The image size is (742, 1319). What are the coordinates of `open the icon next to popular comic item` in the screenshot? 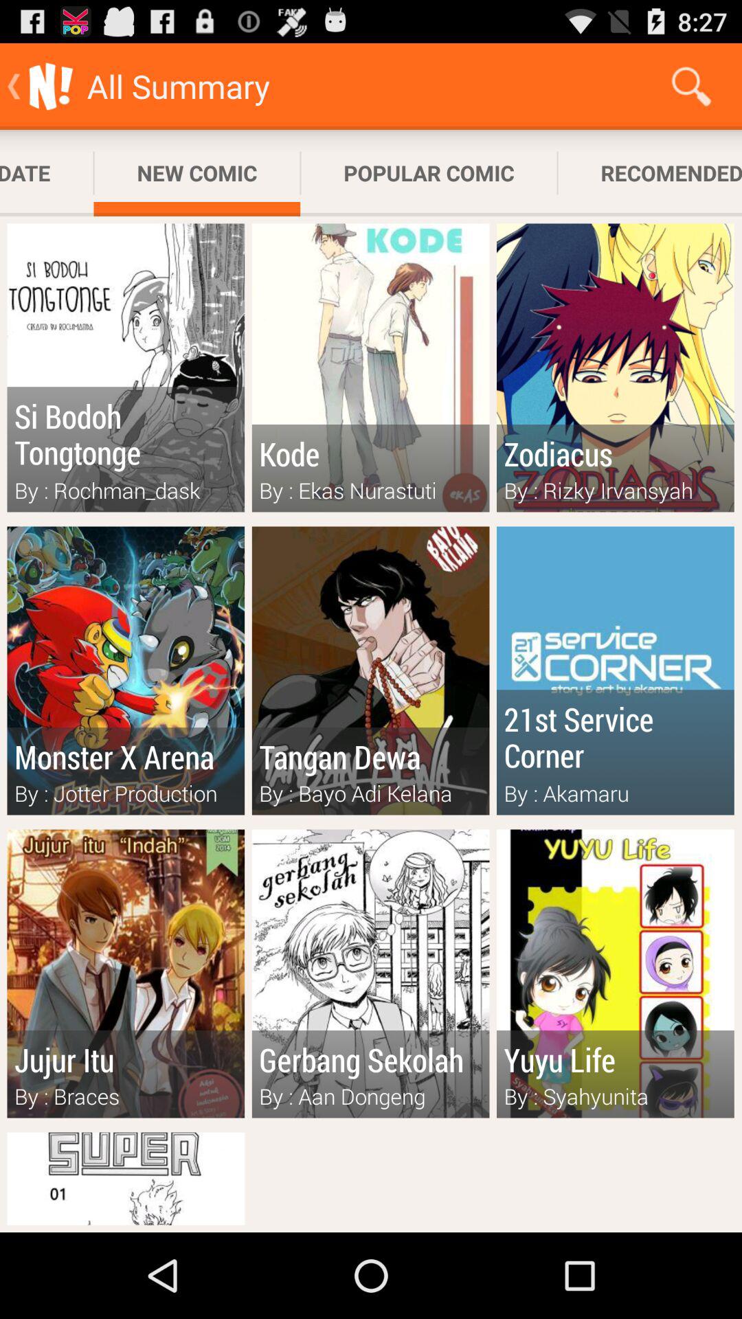 It's located at (650, 173).